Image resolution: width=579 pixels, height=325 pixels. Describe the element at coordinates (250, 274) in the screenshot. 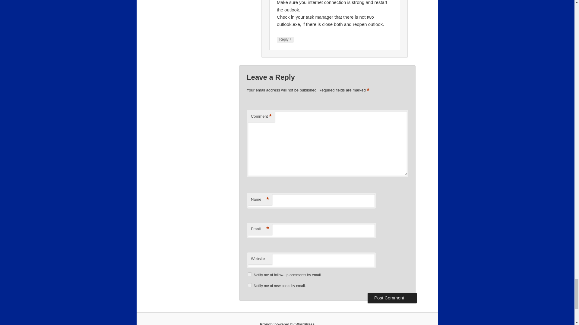

I see `subscribe` at that location.